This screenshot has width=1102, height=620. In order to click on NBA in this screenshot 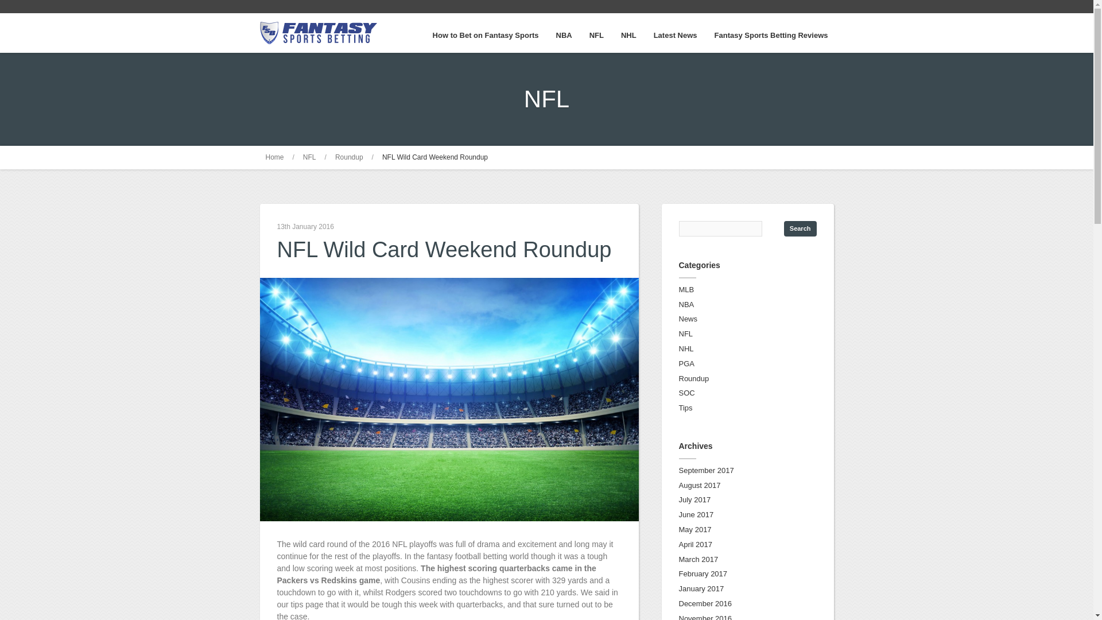, I will do `click(564, 35)`.